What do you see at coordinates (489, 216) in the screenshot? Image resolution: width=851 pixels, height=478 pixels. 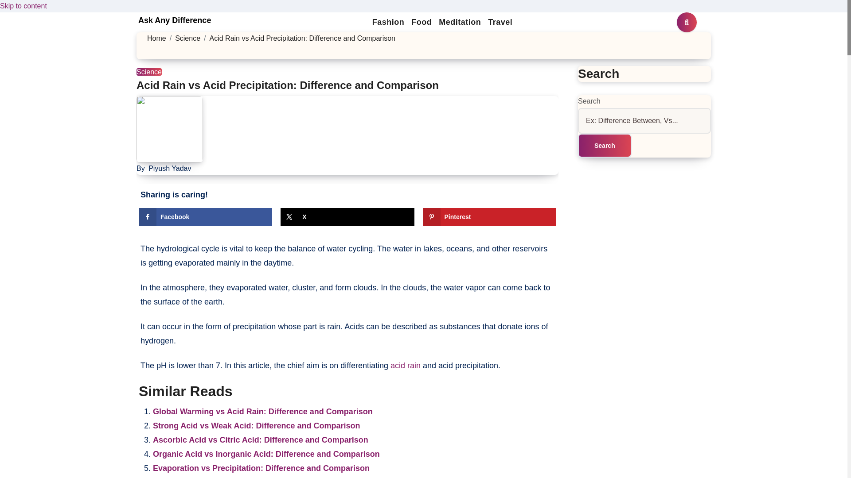 I see `Save to Pinterest` at bounding box center [489, 216].